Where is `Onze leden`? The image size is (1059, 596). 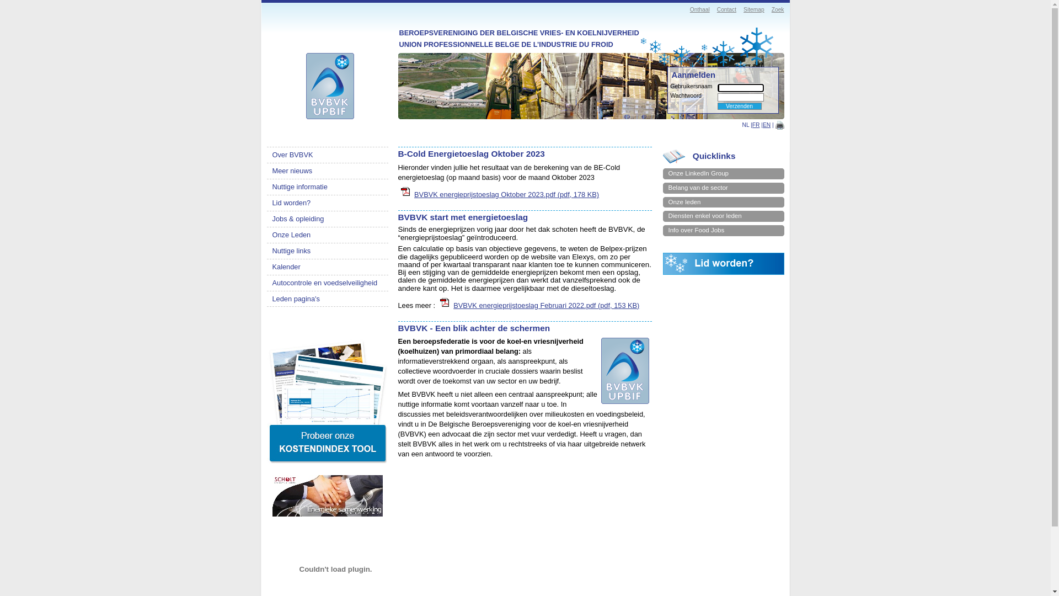
Onze leden is located at coordinates (724, 203).